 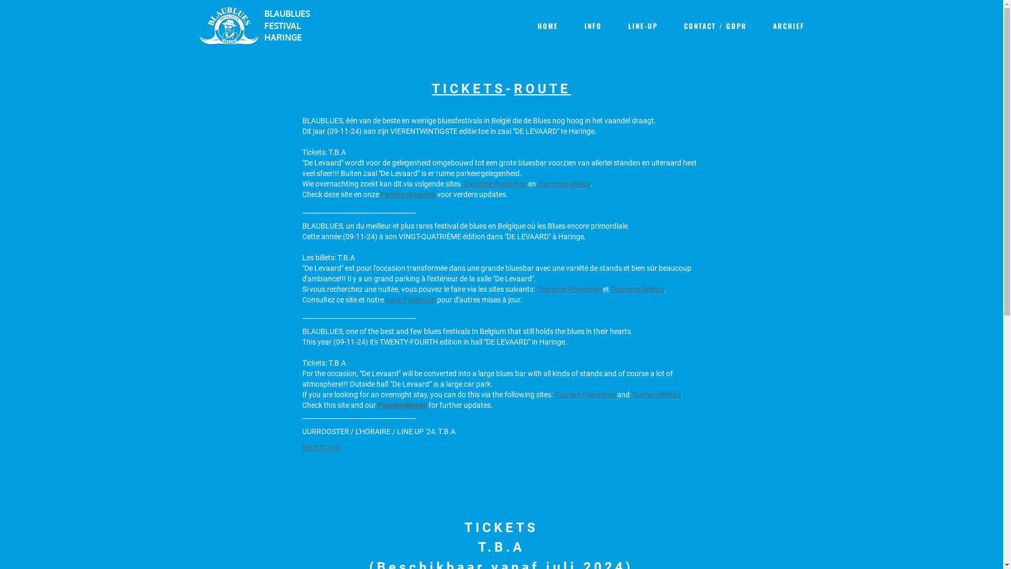 What do you see at coordinates (789, 26) in the screenshot?
I see `ARCHIEF` at bounding box center [789, 26].